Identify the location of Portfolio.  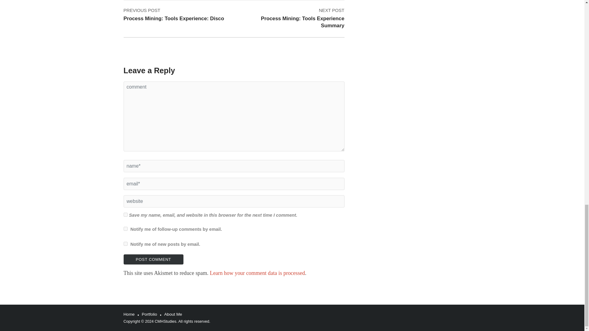
(293, 18).